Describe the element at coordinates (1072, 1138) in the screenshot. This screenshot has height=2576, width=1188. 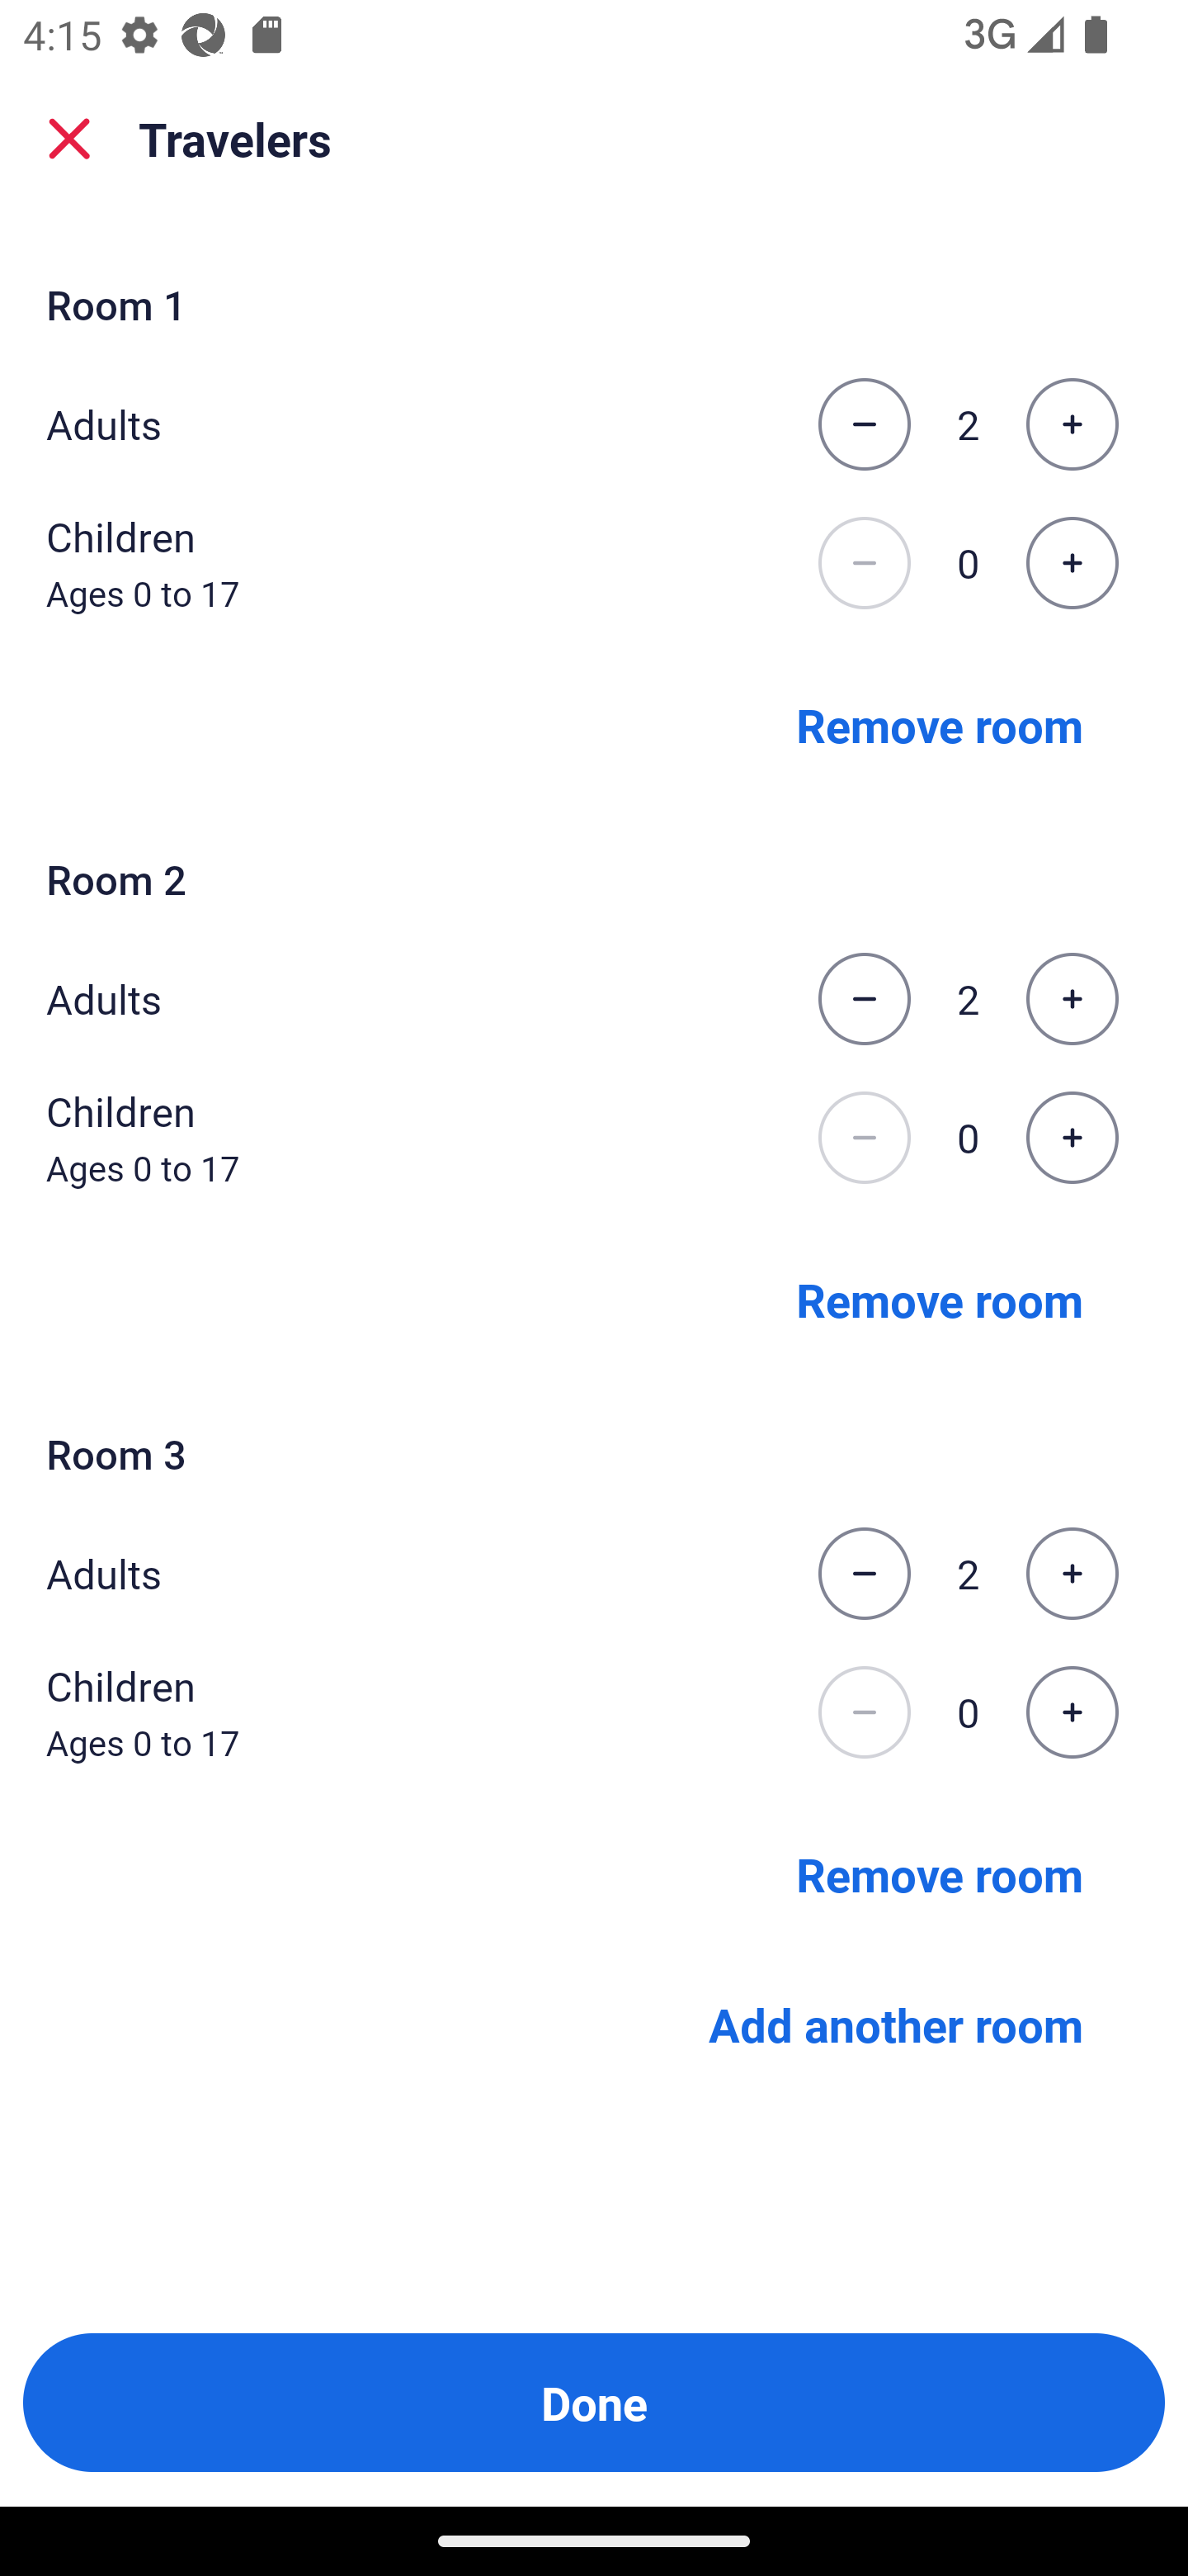
I see `Increase the number of children` at that location.